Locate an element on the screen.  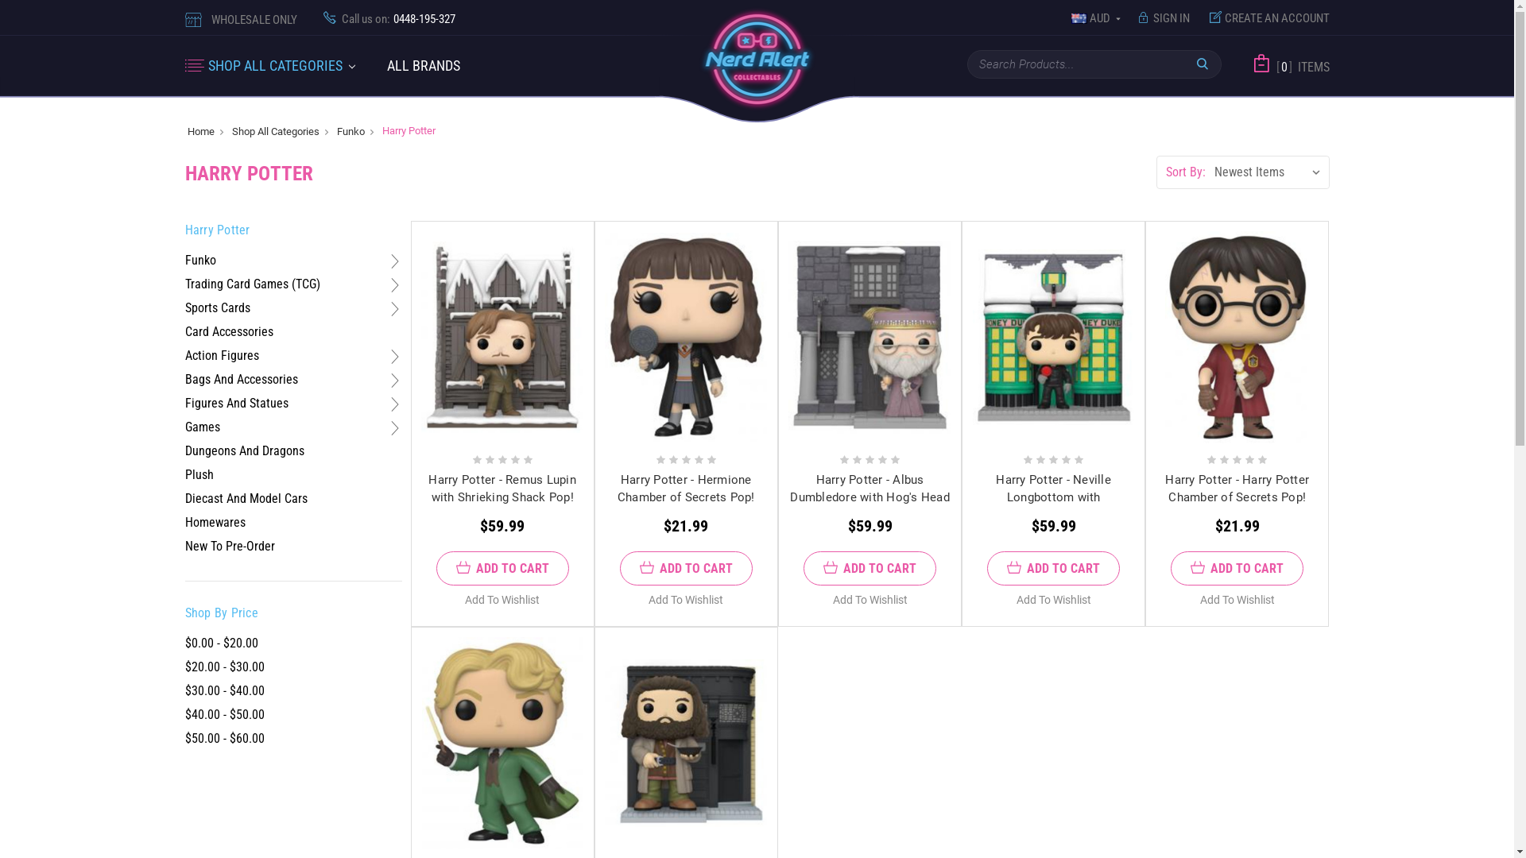
ADD TO CART is located at coordinates (502, 569).